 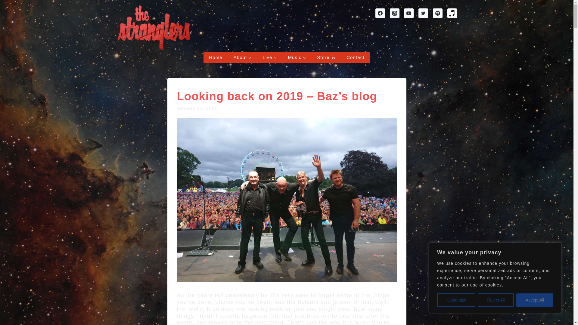 What do you see at coordinates (216, 57) in the screenshot?
I see `Home` at bounding box center [216, 57].